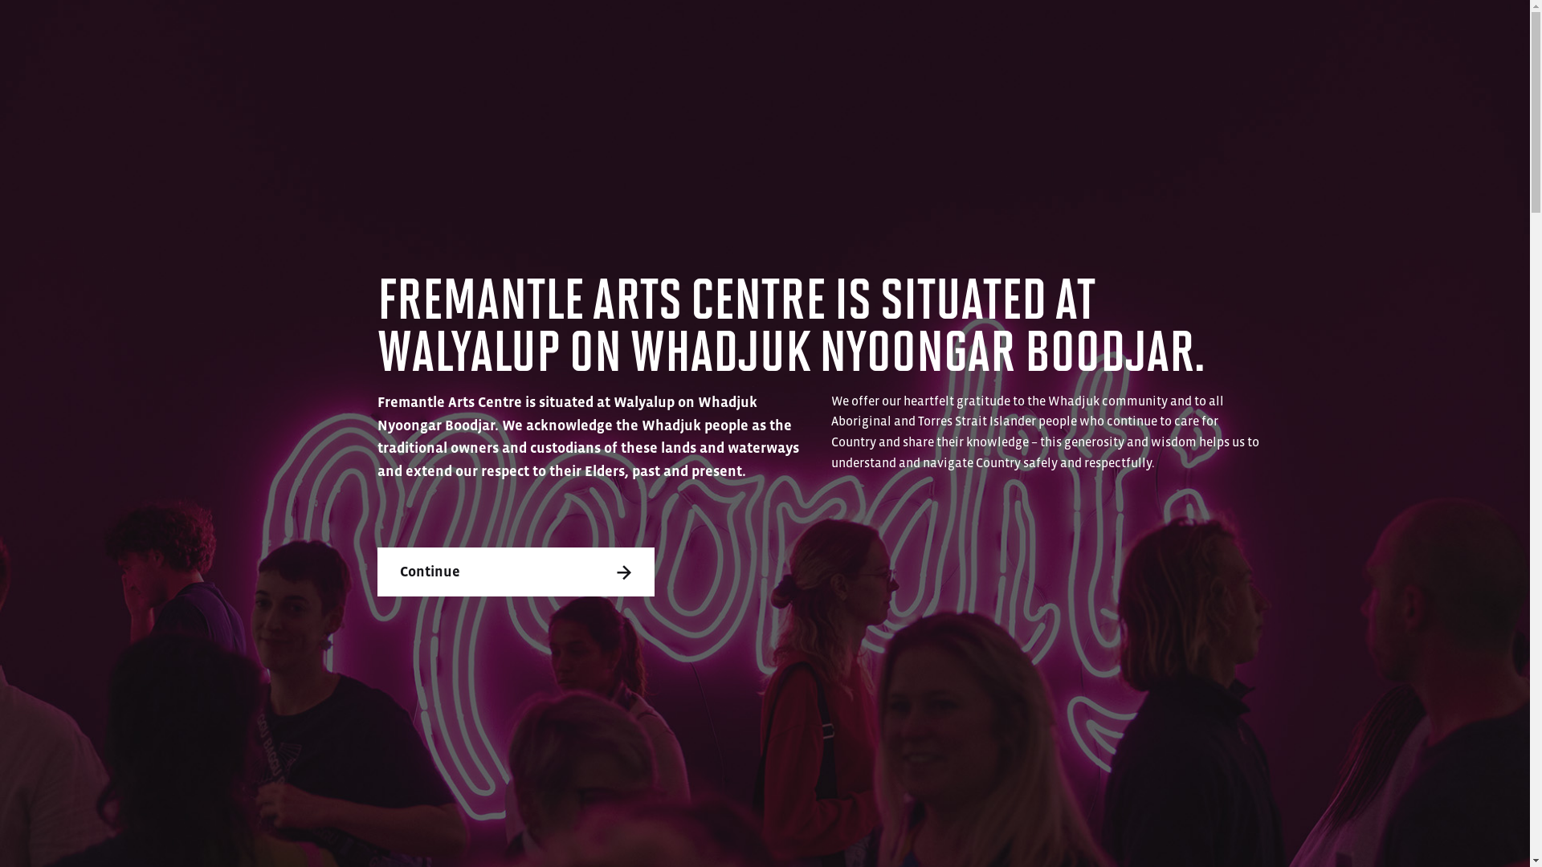 The width and height of the screenshot is (1542, 867). Describe the element at coordinates (1234, 535) in the screenshot. I see `Fullscreen` at that location.